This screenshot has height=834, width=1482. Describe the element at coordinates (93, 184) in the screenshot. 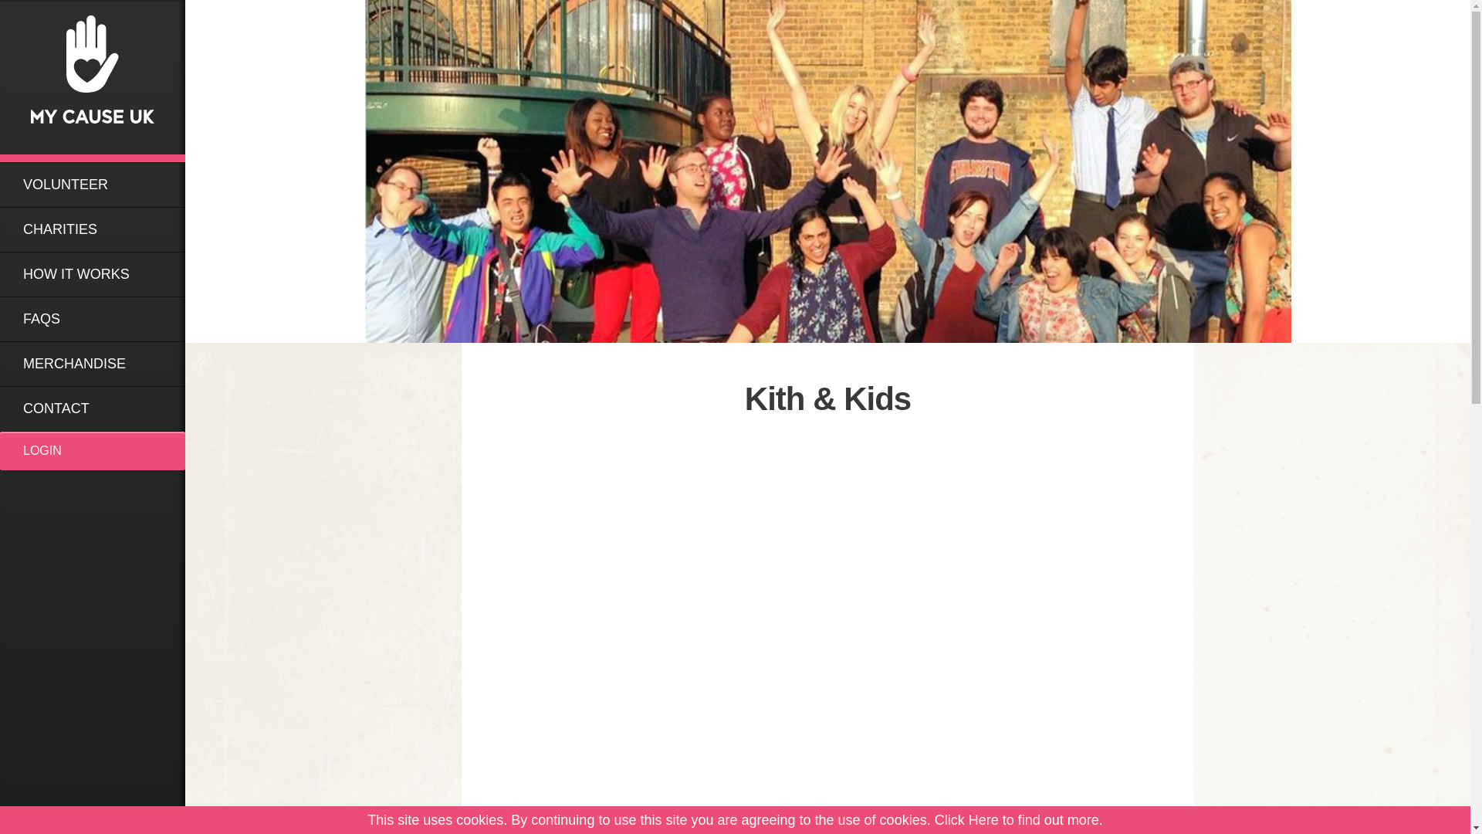

I see `VOLUNTEER` at that location.